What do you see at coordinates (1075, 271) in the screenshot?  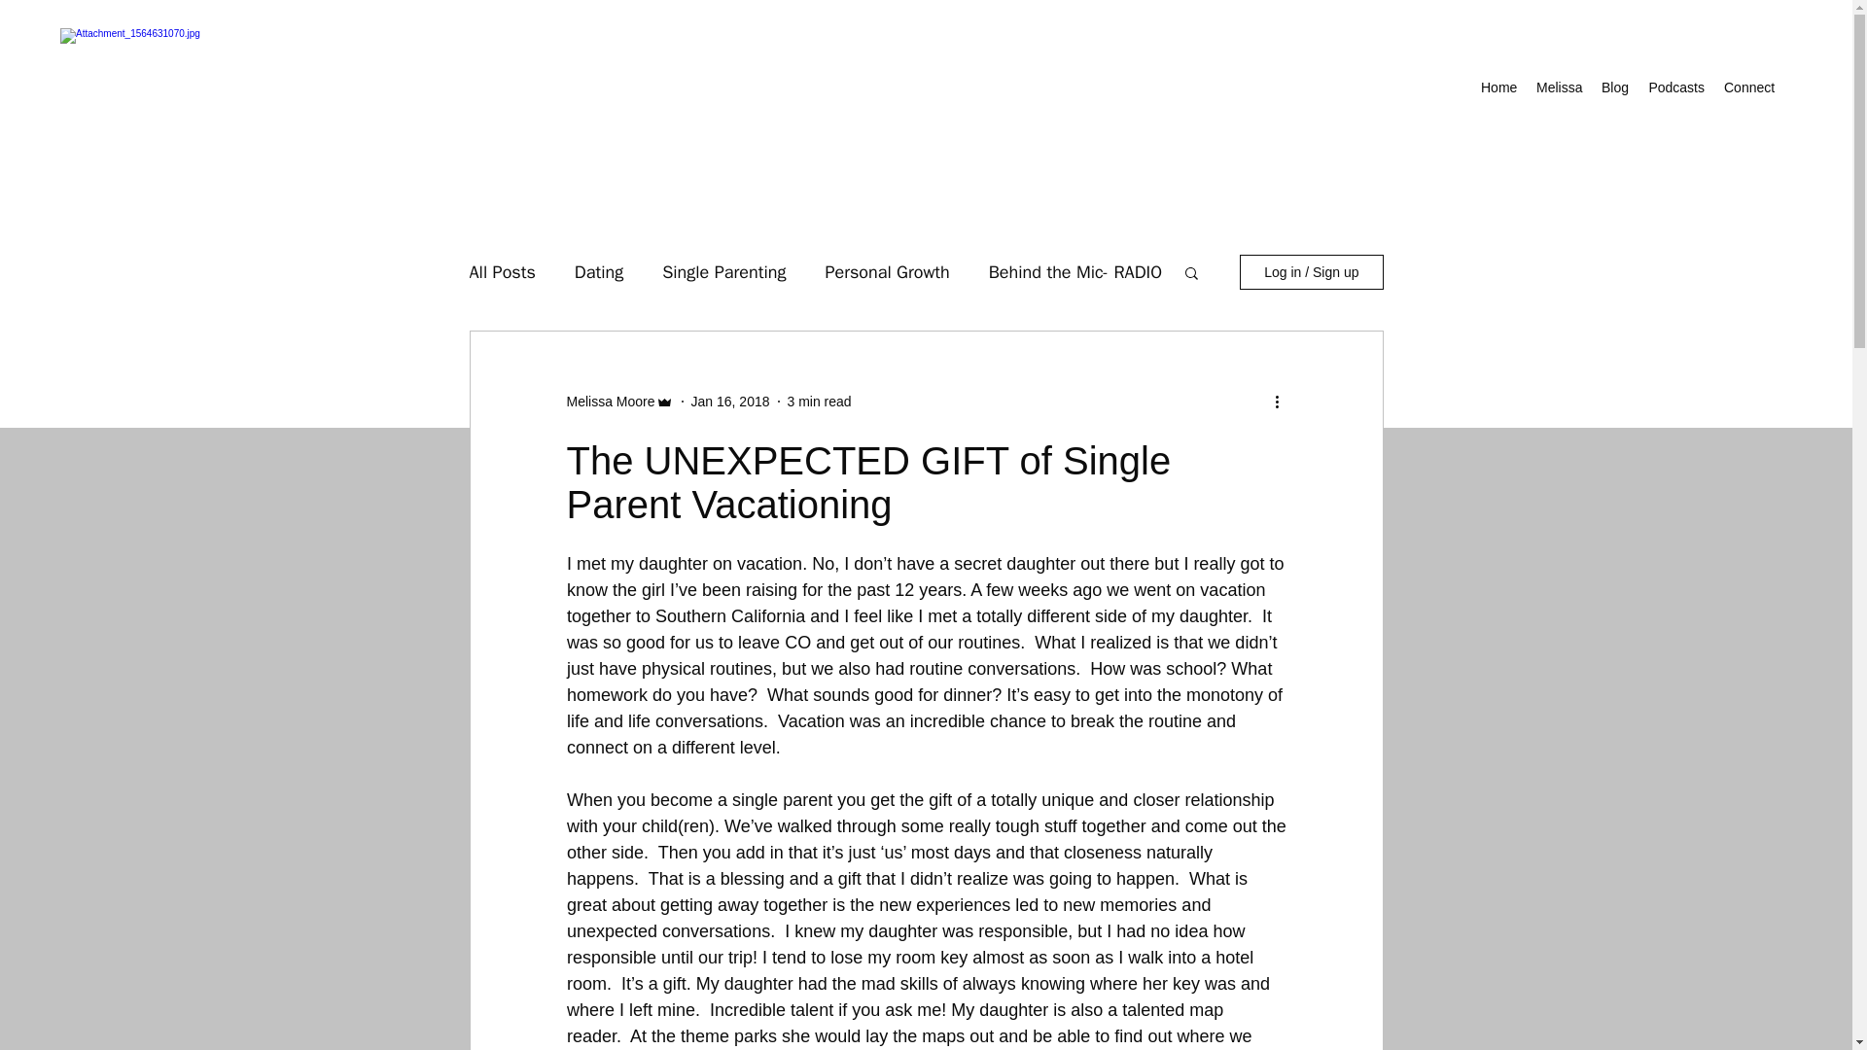 I see `Behind the Mic- RADIO` at bounding box center [1075, 271].